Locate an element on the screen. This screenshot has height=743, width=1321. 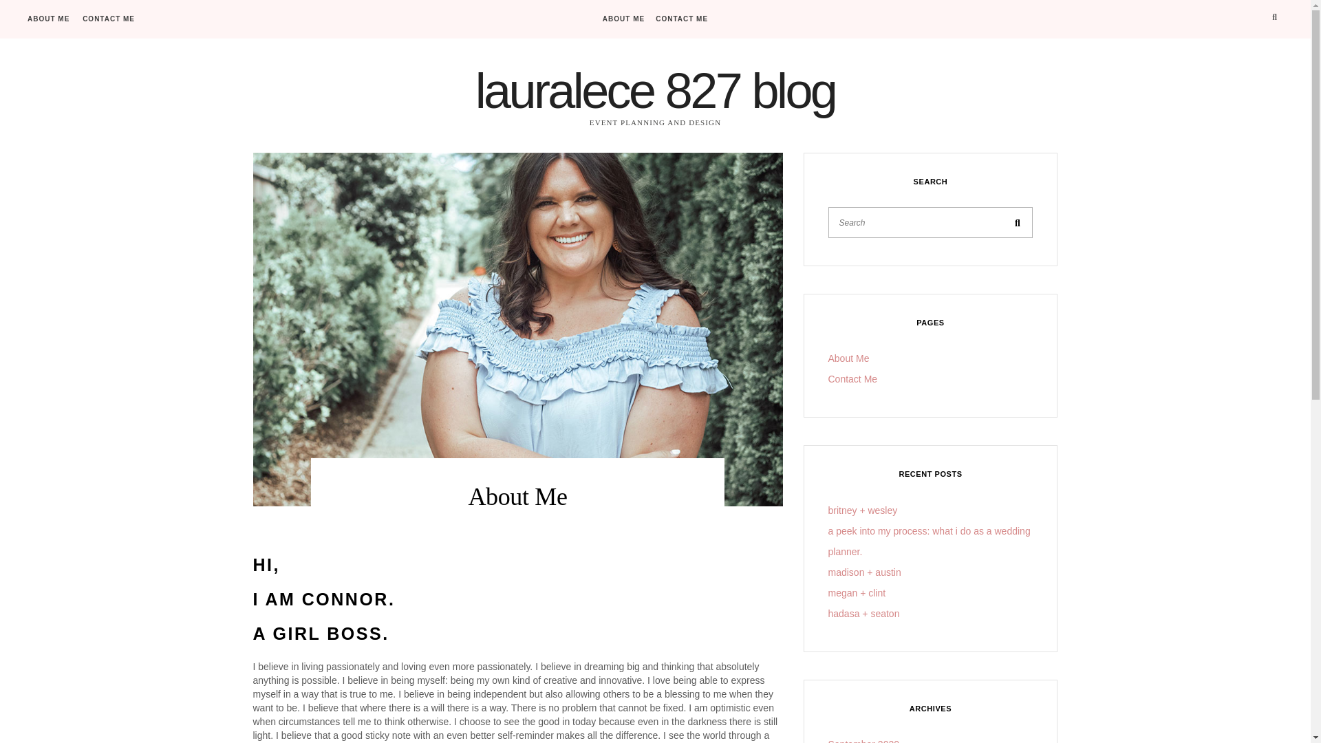
lauralece 827 blog is located at coordinates (656, 90).